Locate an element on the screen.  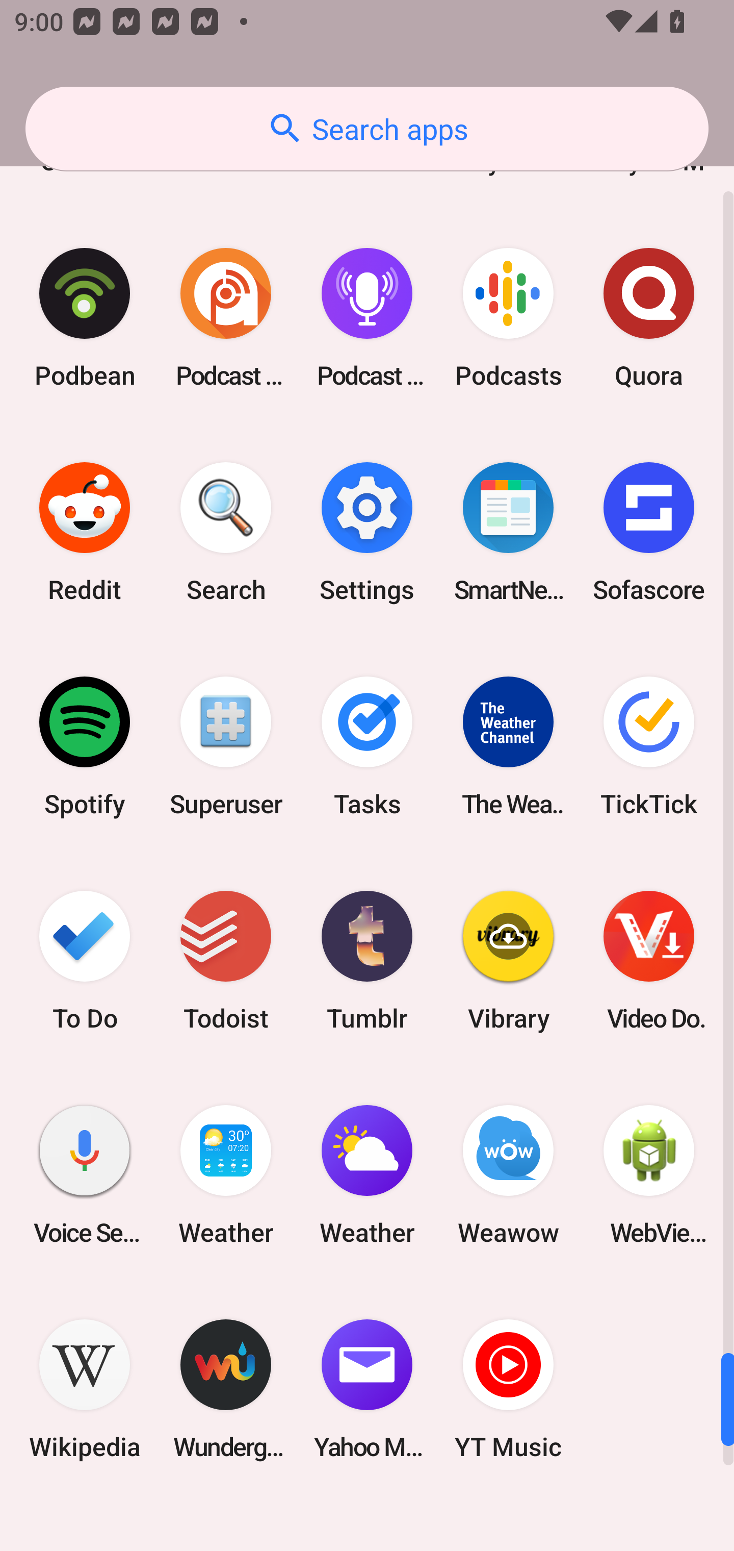
Weawow is located at coordinates (508, 1174).